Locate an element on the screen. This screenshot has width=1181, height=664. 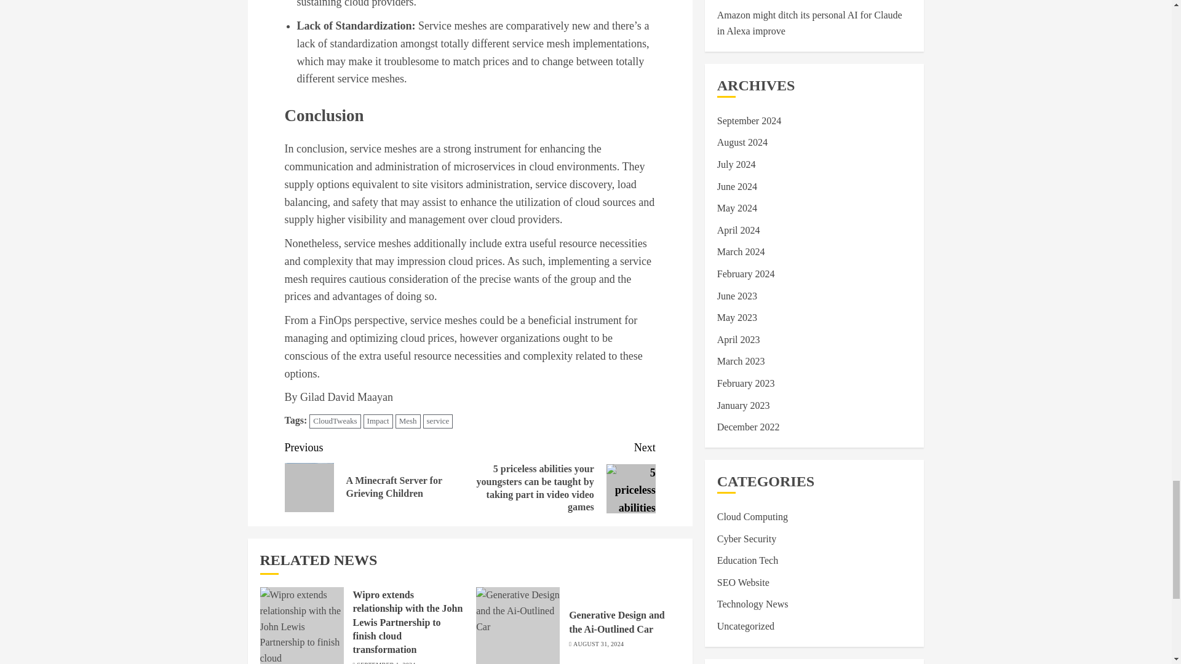
CloudTweaks is located at coordinates (335, 421).